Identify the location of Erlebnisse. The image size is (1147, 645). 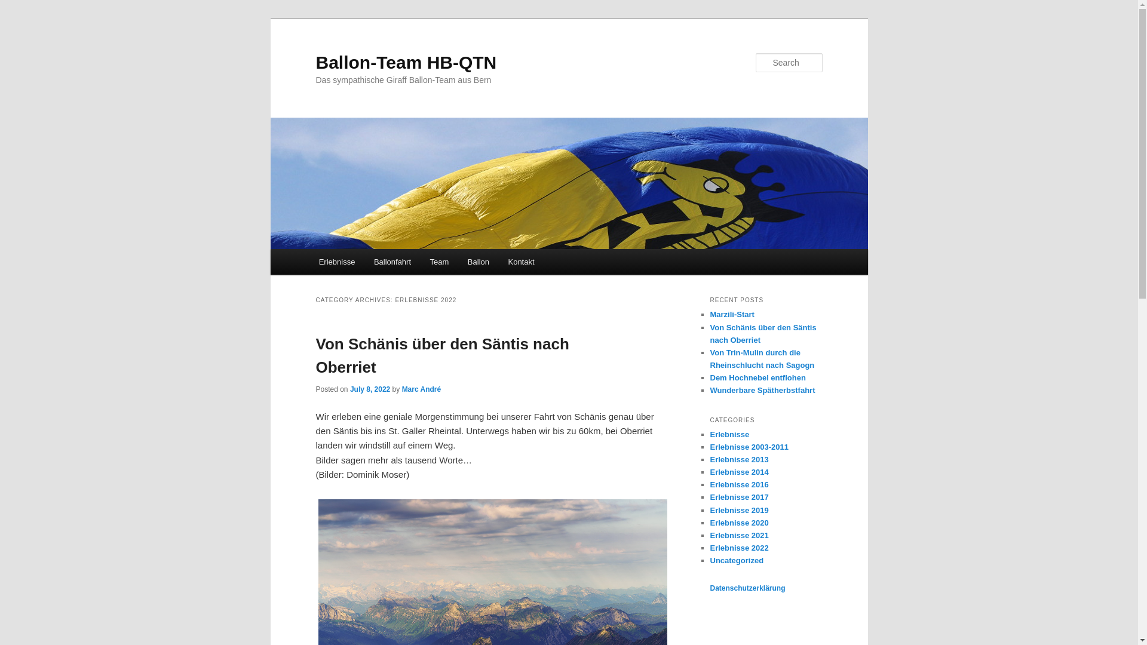
(337, 262).